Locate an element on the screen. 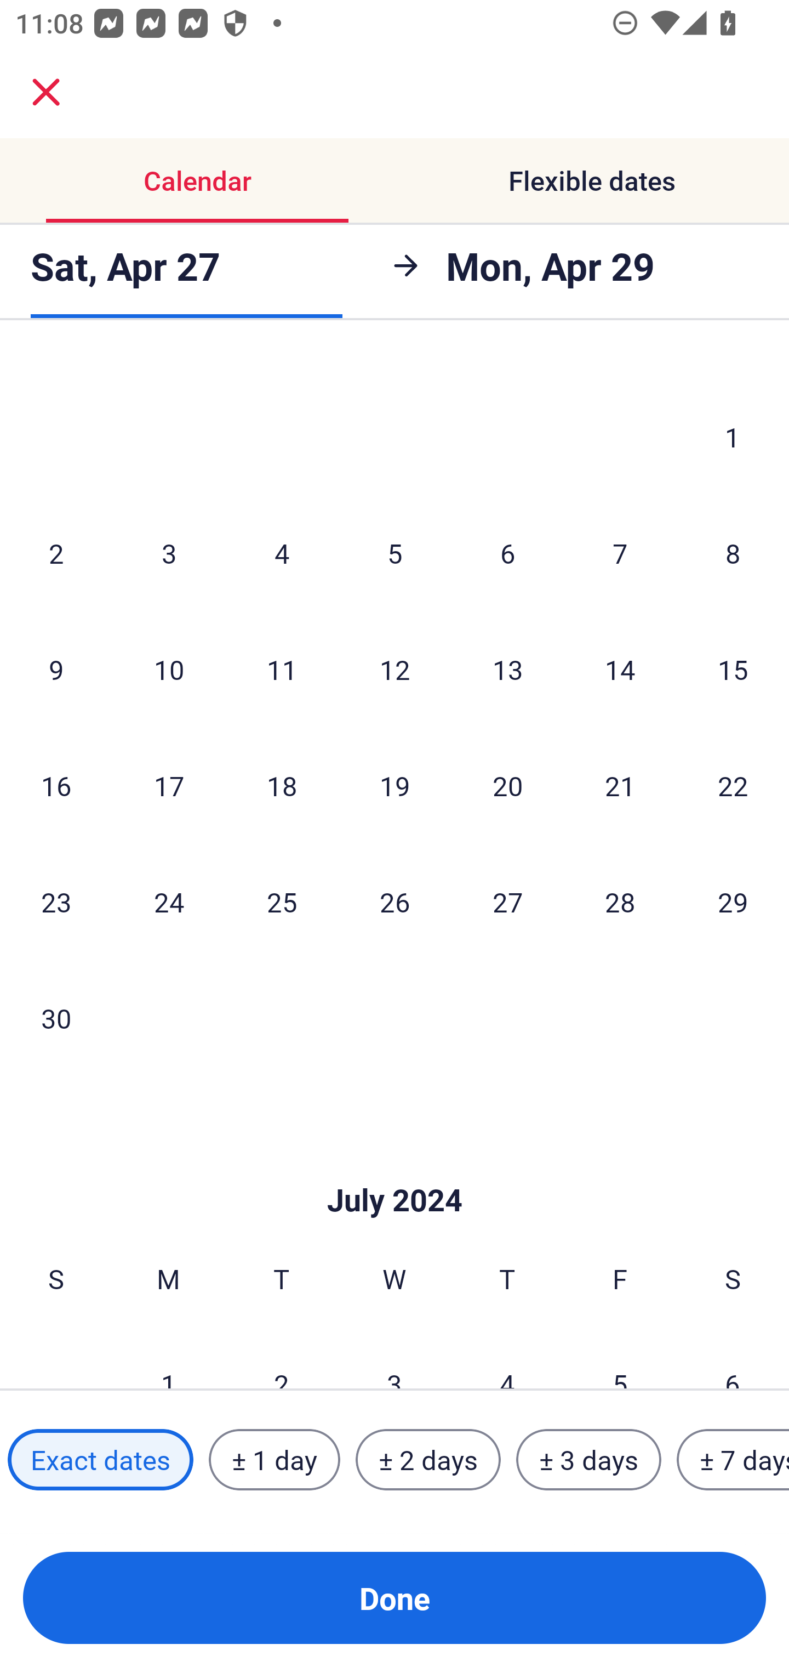 The image size is (789, 1667). Skip to Done is located at coordinates (395, 1167).